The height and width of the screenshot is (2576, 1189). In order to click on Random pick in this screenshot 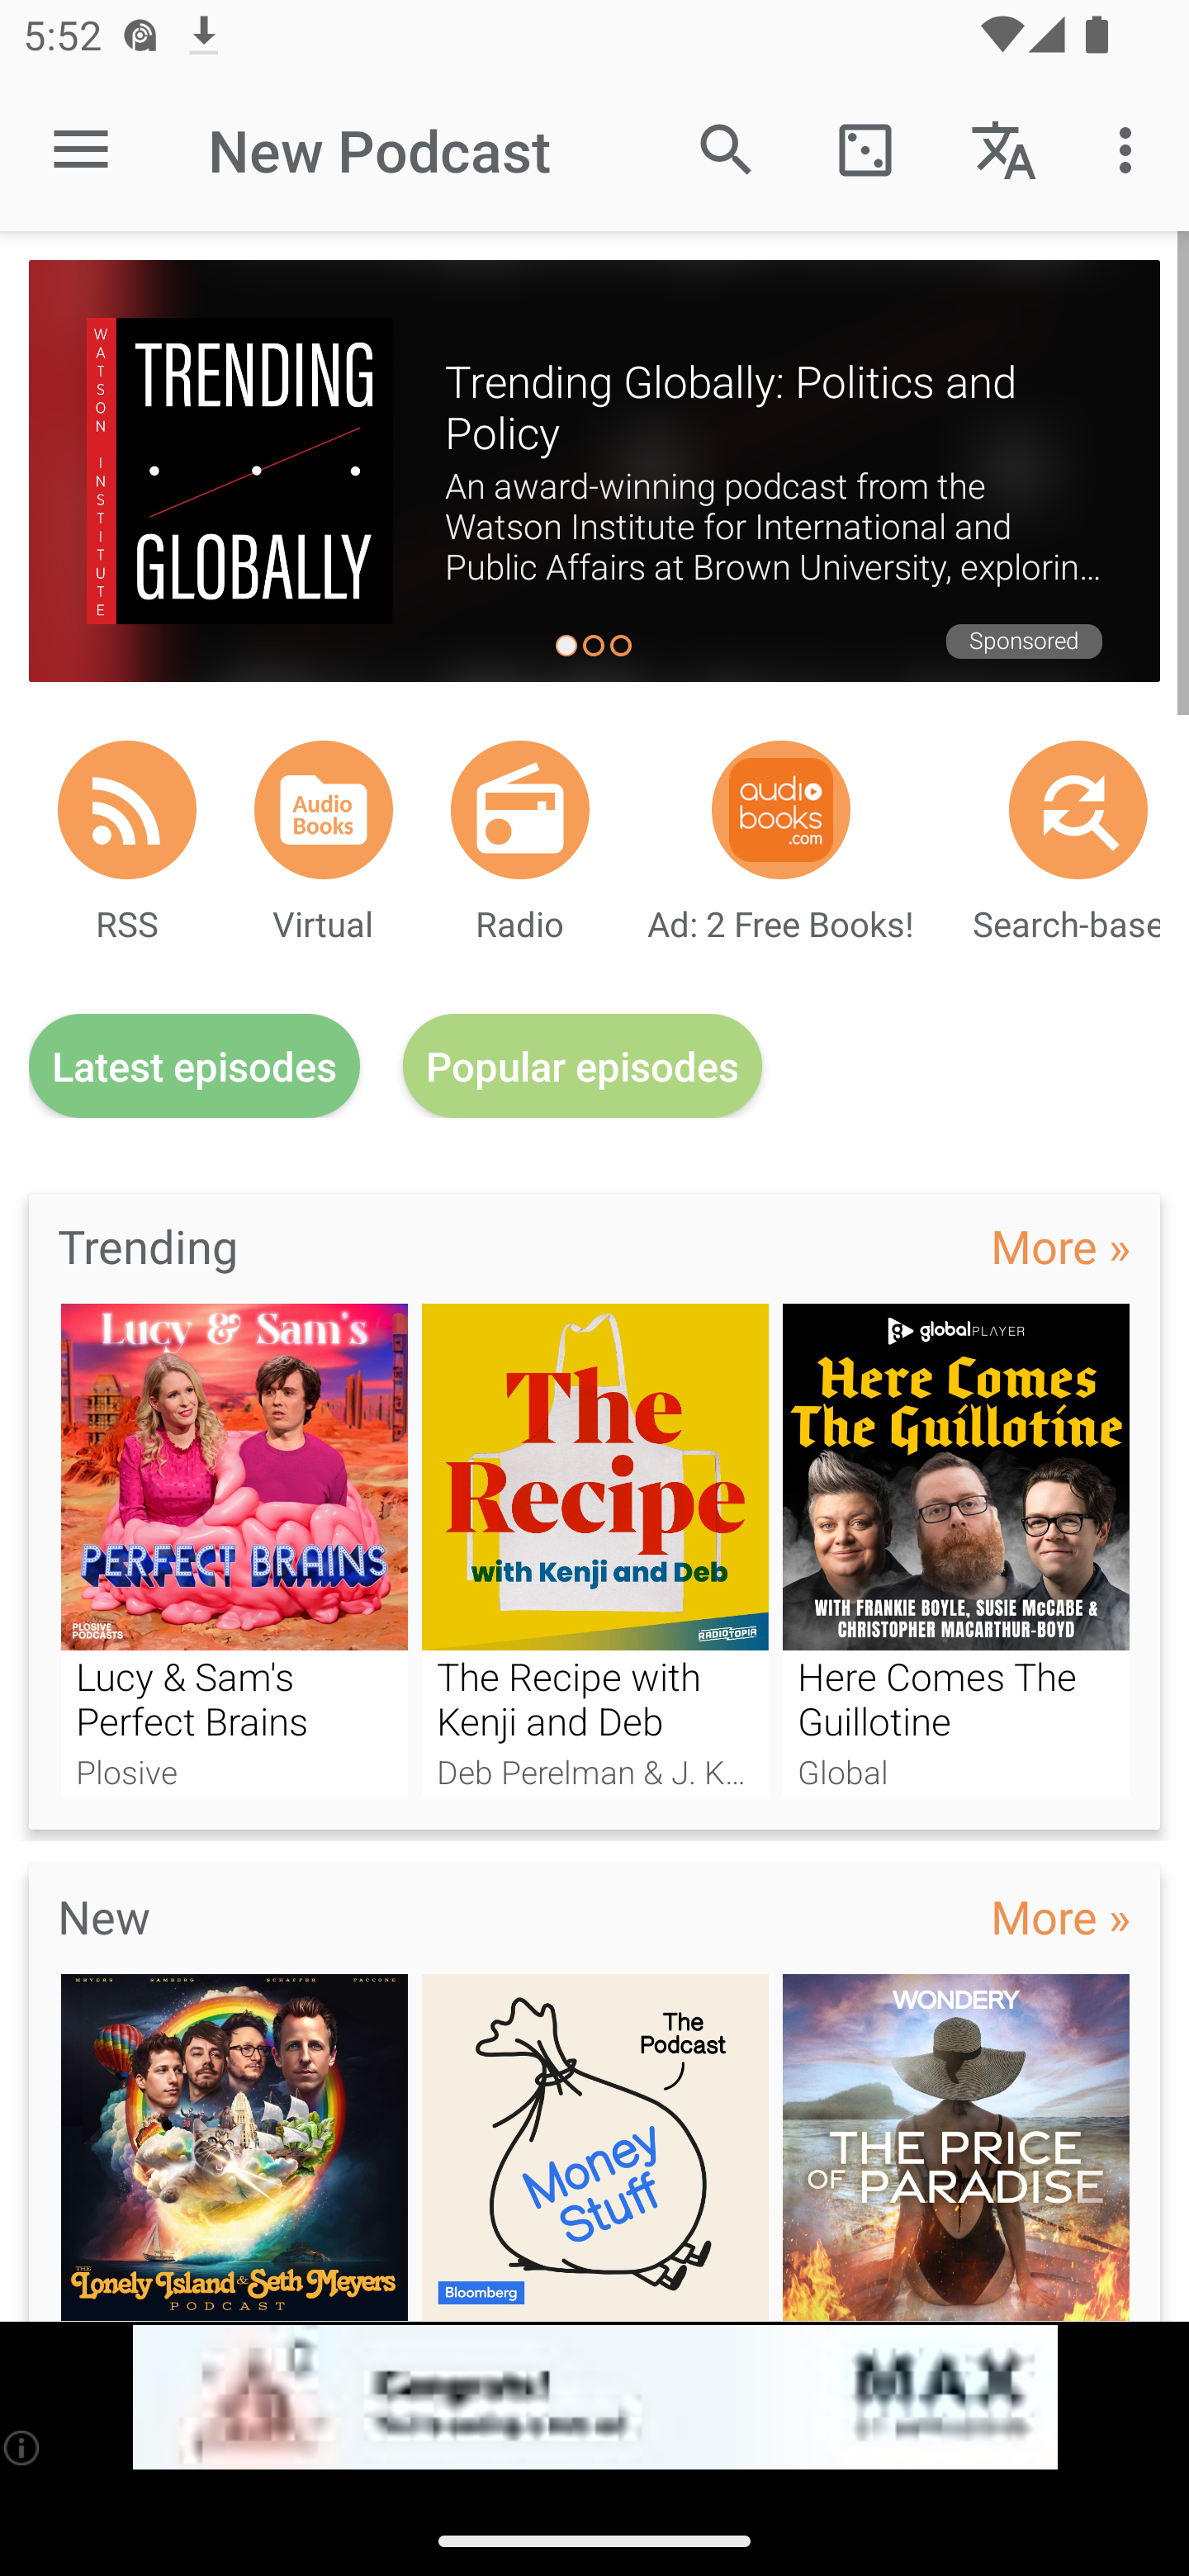, I will do `click(865, 149)`.